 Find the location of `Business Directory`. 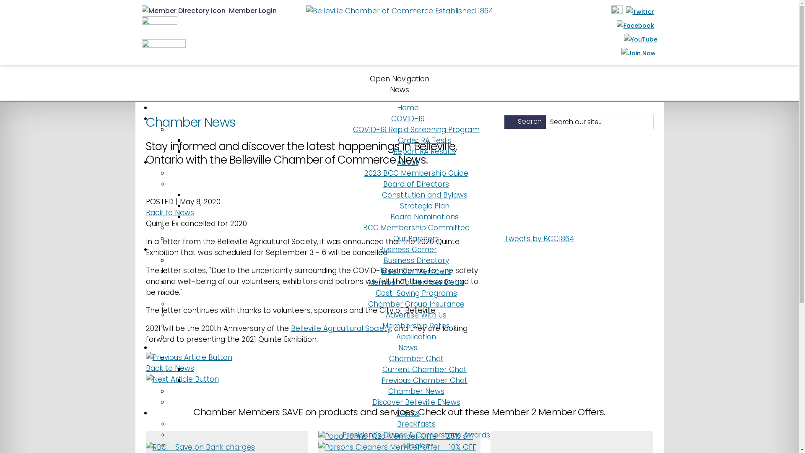

Business Directory is located at coordinates (416, 260).